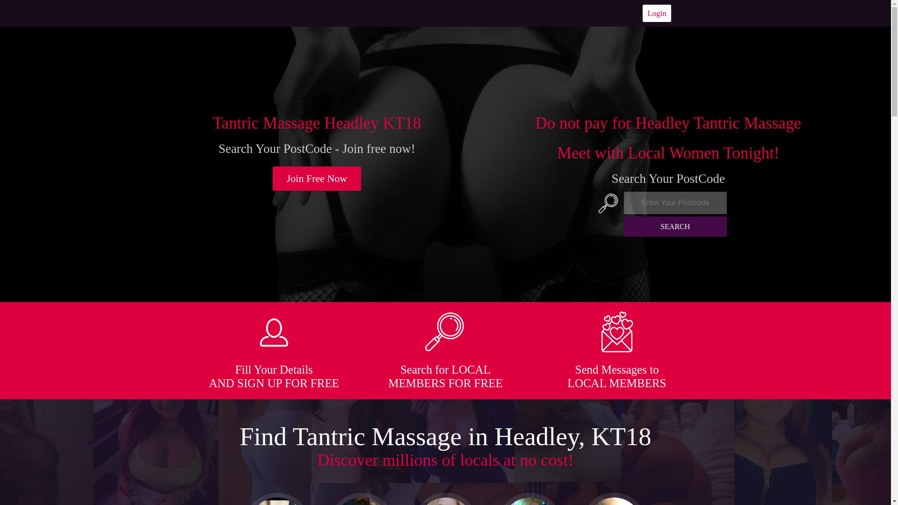 The image size is (898, 505). I want to click on Join, so click(317, 179).